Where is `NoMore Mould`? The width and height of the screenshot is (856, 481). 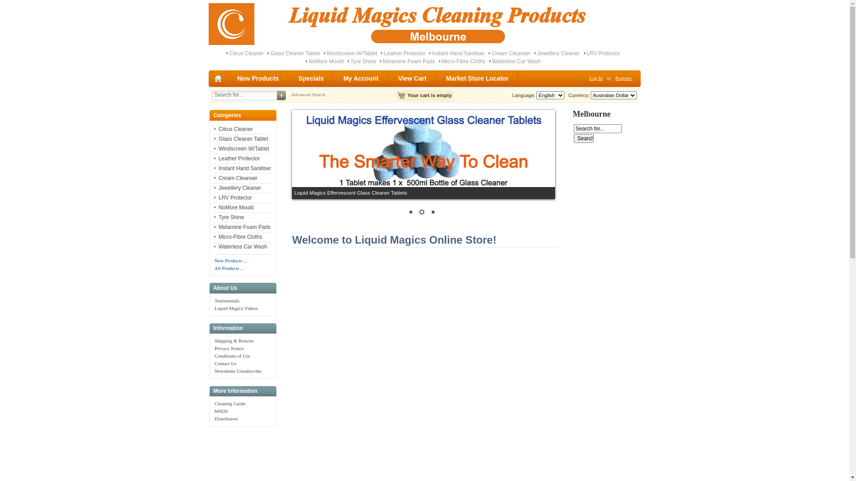
NoMore Mould is located at coordinates (326, 61).